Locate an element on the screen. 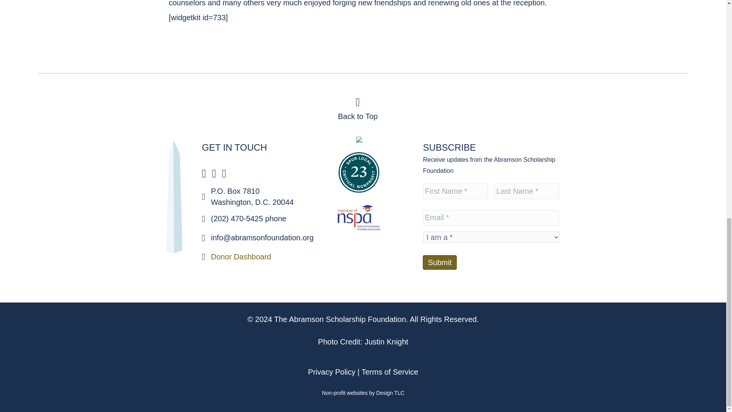  Design TLC is located at coordinates (390, 393).